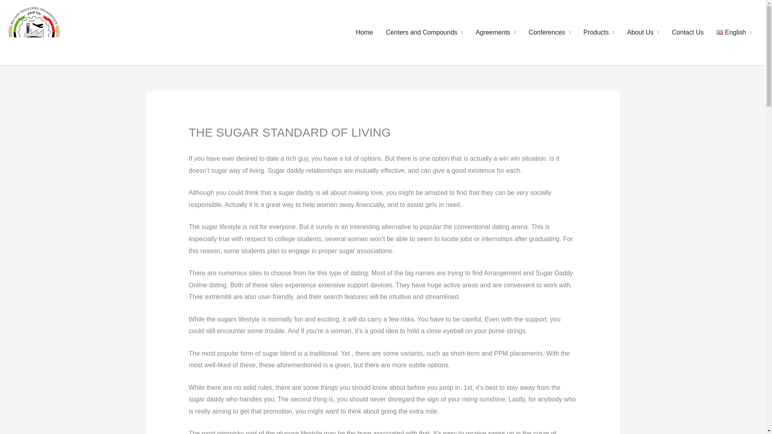 The height and width of the screenshot is (434, 772). I want to click on Conferences, so click(549, 32).